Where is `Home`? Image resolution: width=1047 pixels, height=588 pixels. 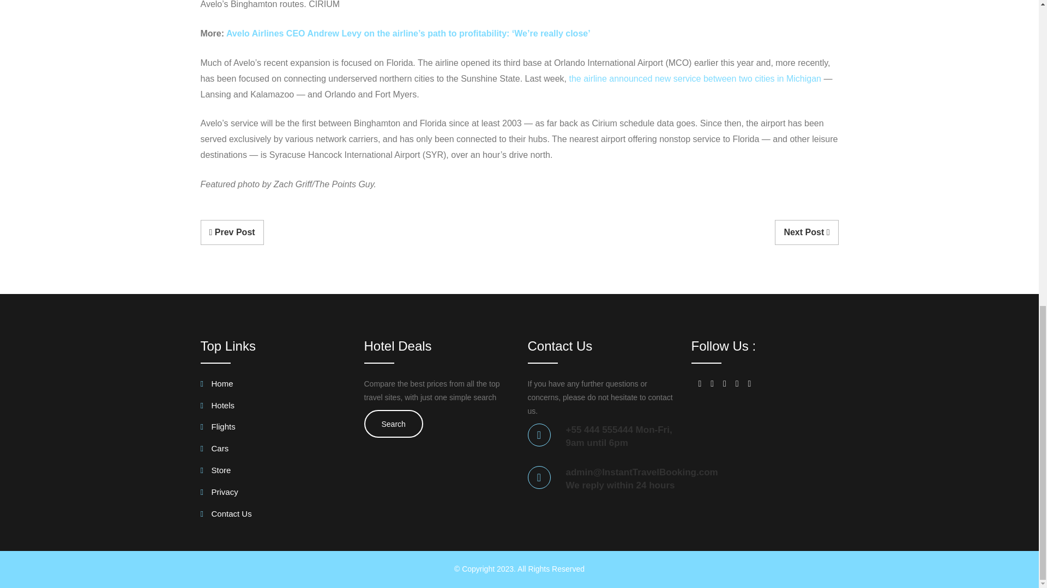
Home is located at coordinates (217, 385).